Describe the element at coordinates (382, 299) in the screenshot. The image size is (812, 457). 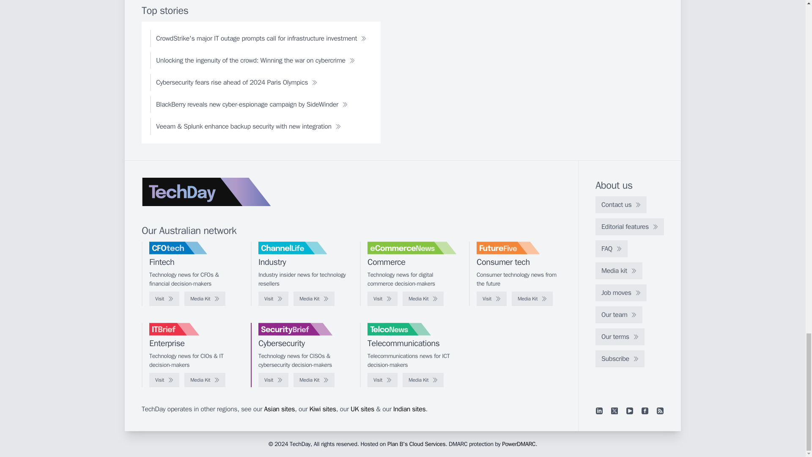
I see `Visit` at that location.